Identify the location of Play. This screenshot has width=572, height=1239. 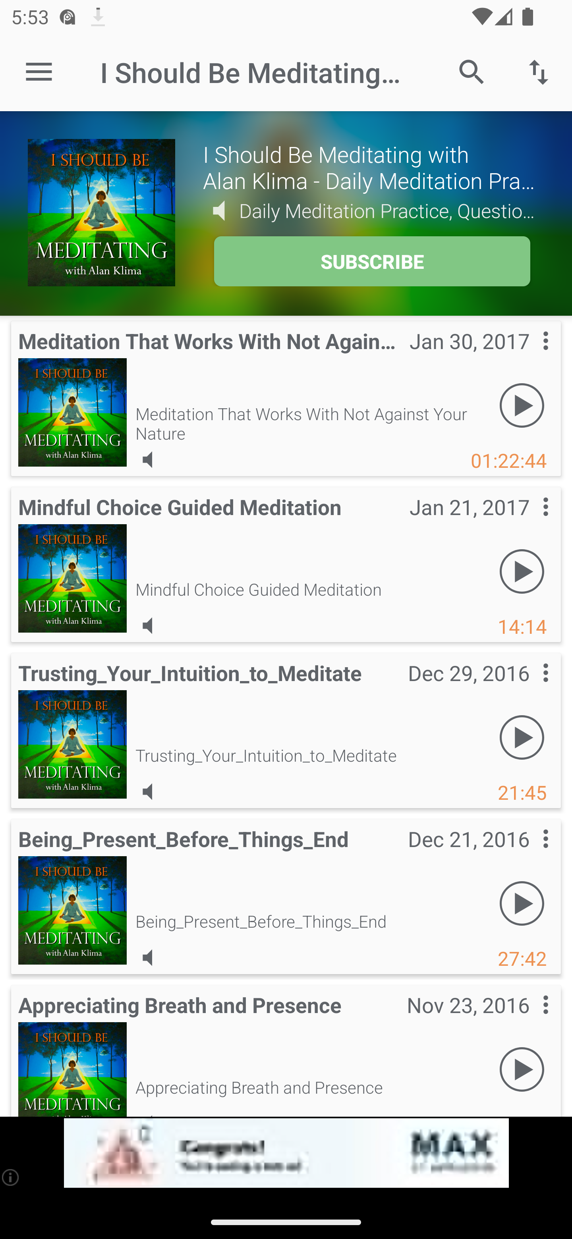
(522, 572).